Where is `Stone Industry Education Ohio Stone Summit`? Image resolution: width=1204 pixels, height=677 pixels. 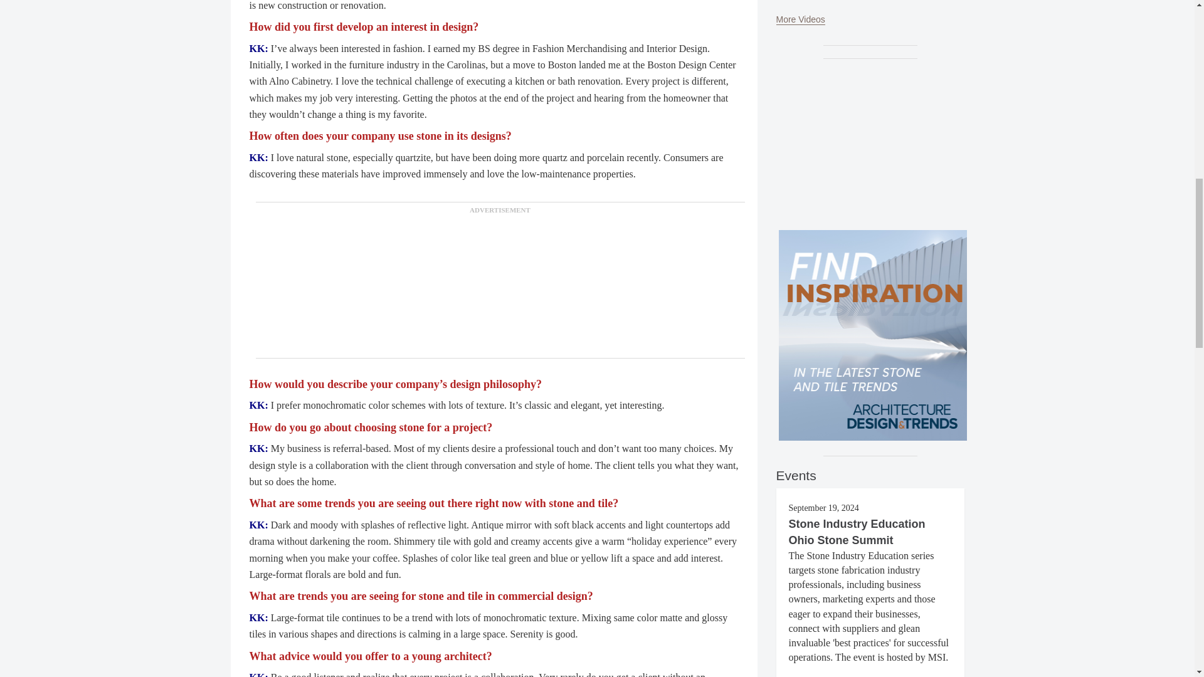 Stone Industry Education Ohio Stone Summit is located at coordinates (857, 532).